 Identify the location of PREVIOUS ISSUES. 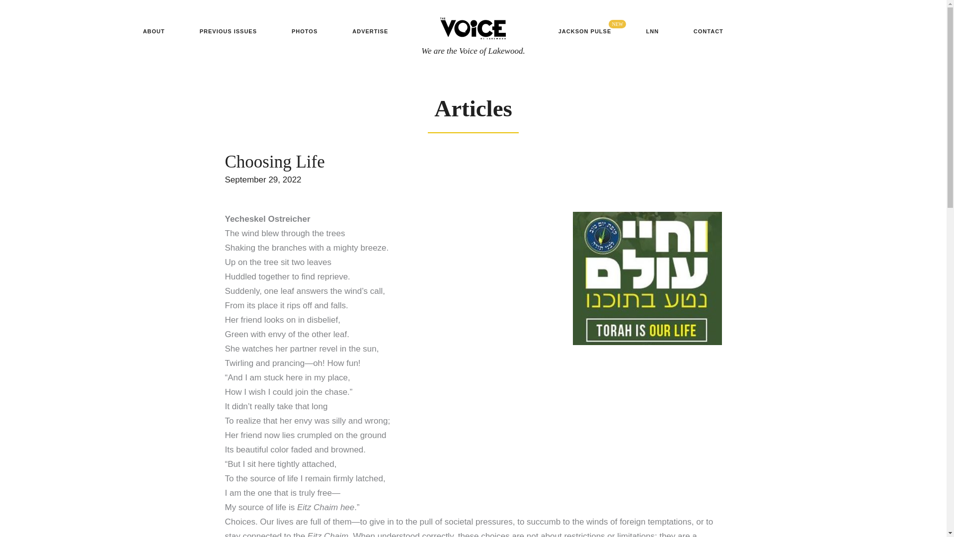
(229, 31).